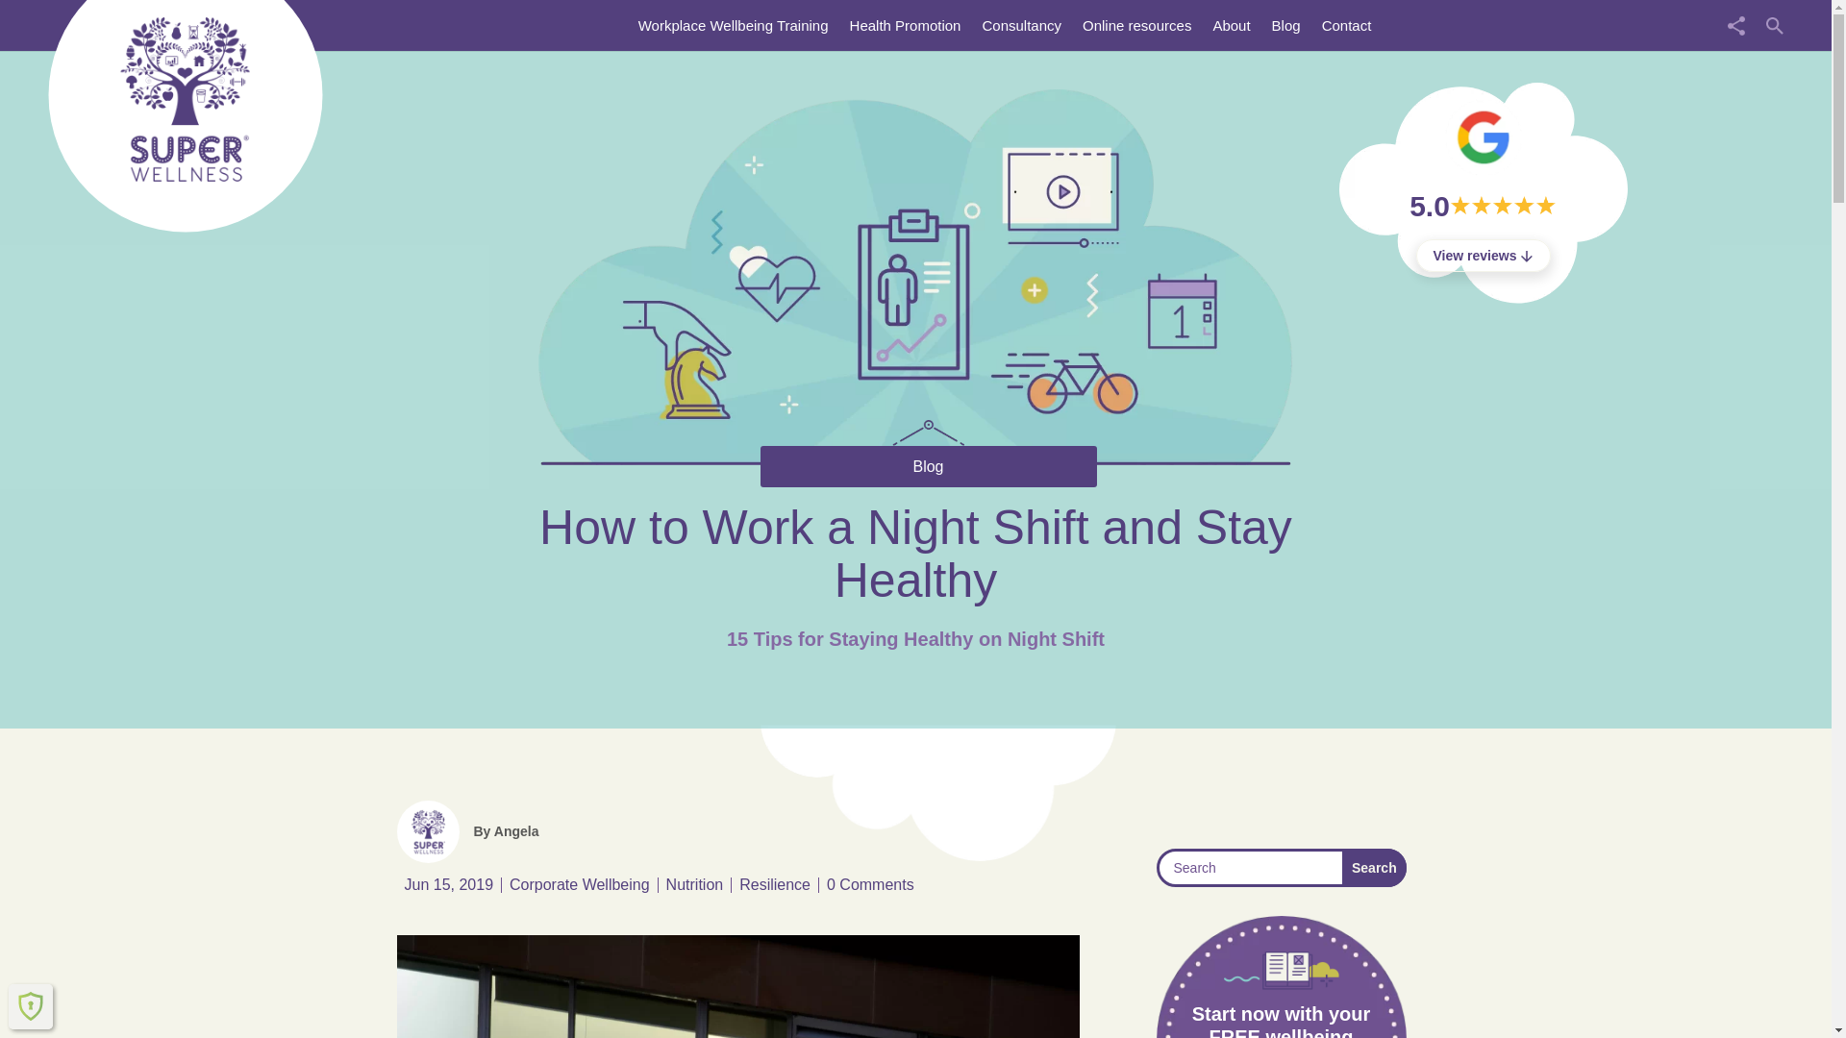  What do you see at coordinates (906, 25) in the screenshot?
I see `Health Promotion` at bounding box center [906, 25].